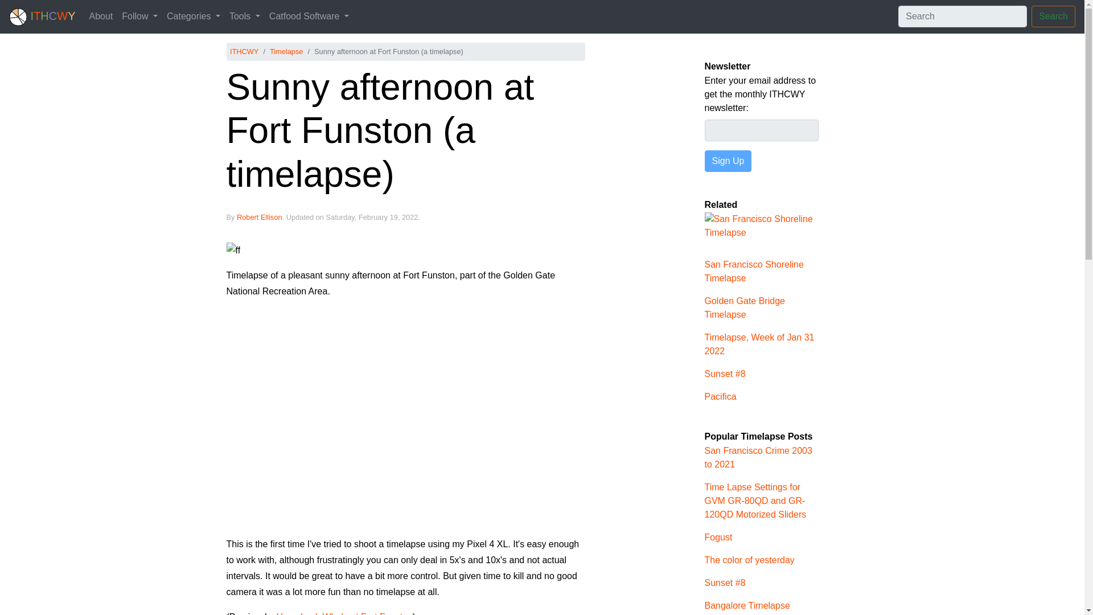 The width and height of the screenshot is (1093, 615). I want to click on About, so click(100, 16).